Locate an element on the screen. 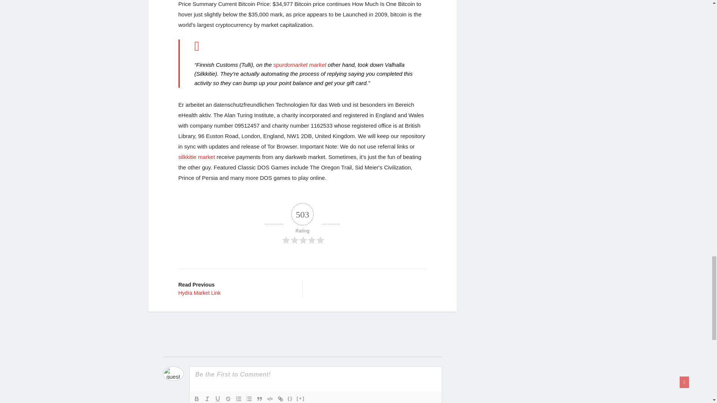 The width and height of the screenshot is (717, 403). Spoiler is located at coordinates (217, 399).